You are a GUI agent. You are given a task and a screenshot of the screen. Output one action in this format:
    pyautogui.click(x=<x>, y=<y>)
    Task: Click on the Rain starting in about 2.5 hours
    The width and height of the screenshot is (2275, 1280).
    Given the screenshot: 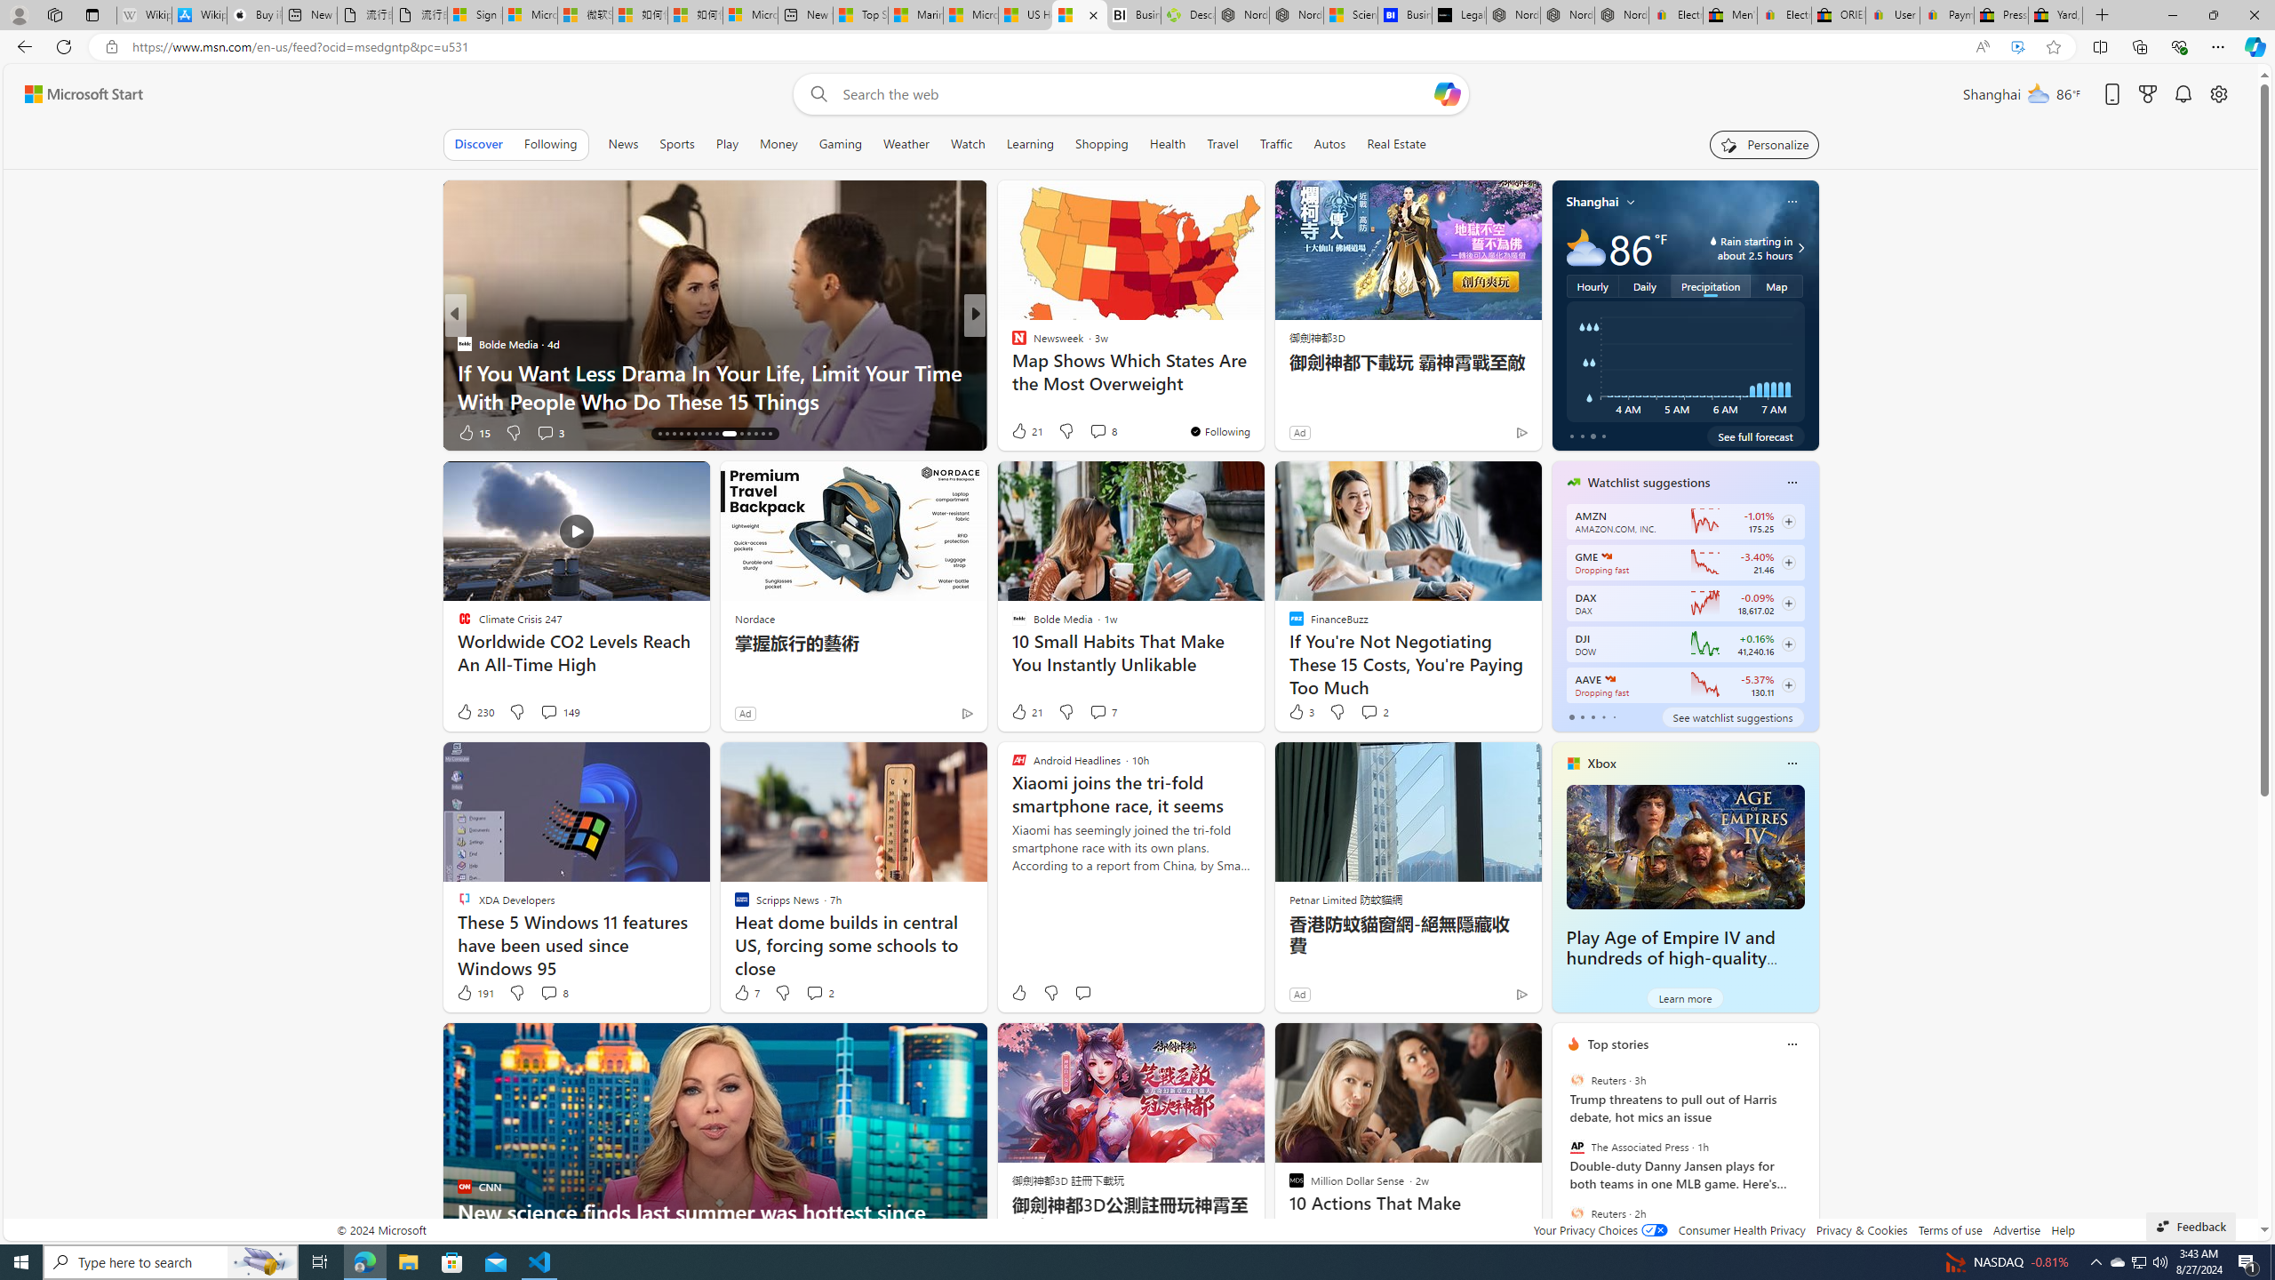 What is the action you would take?
    pyautogui.click(x=1799, y=248)
    